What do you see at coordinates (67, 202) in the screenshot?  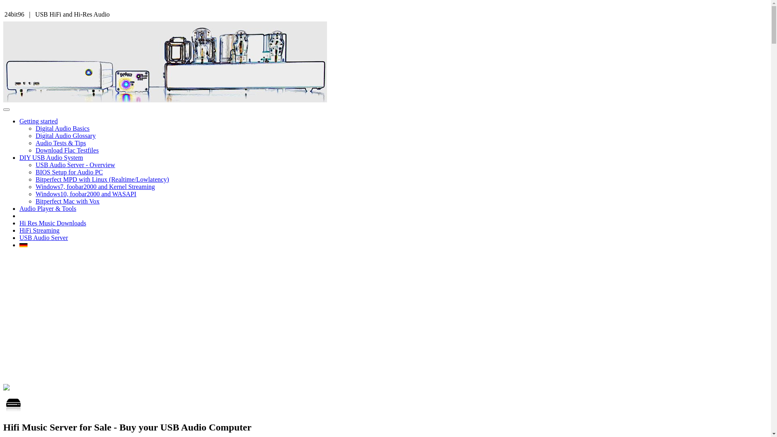 I see `Bitperfect Mac with Vox` at bounding box center [67, 202].